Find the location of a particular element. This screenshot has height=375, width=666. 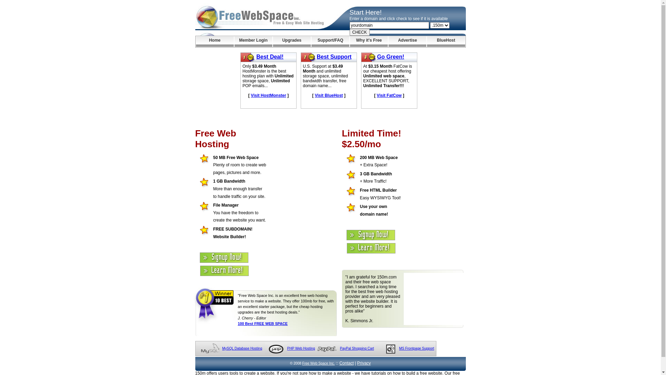

MySQL Database Hosting is located at coordinates (242, 349).